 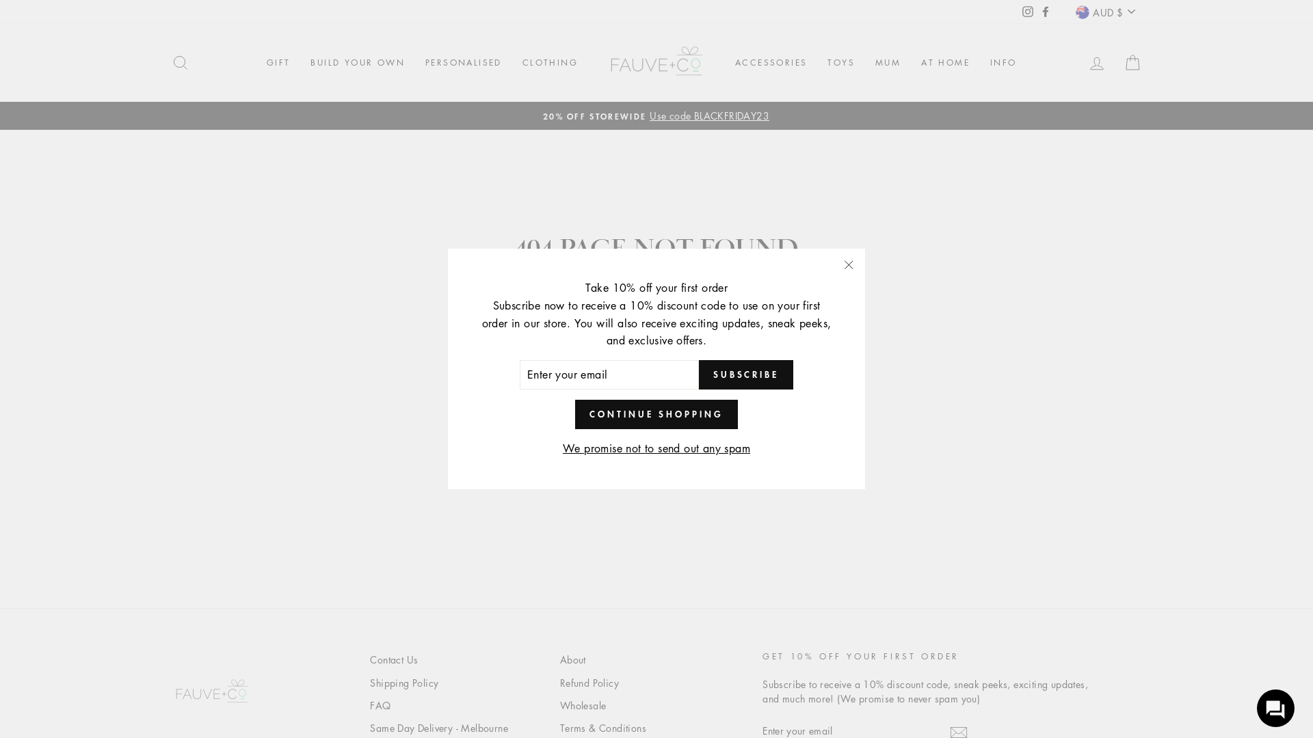 I want to click on About, so click(x=573, y=660).